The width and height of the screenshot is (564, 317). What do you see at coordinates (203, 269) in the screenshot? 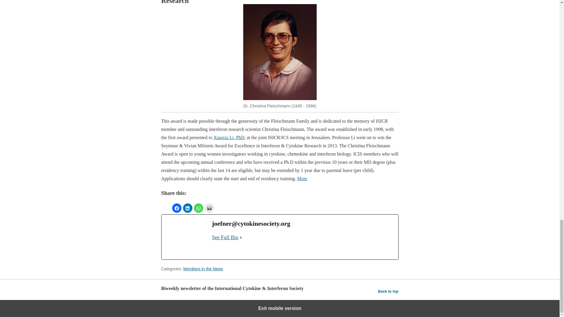
I see `Members in the News` at bounding box center [203, 269].